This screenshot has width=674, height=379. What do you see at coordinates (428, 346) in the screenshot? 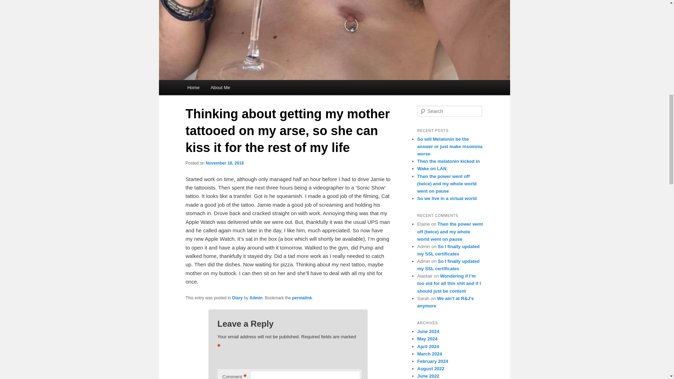
I see `April 2024` at bounding box center [428, 346].